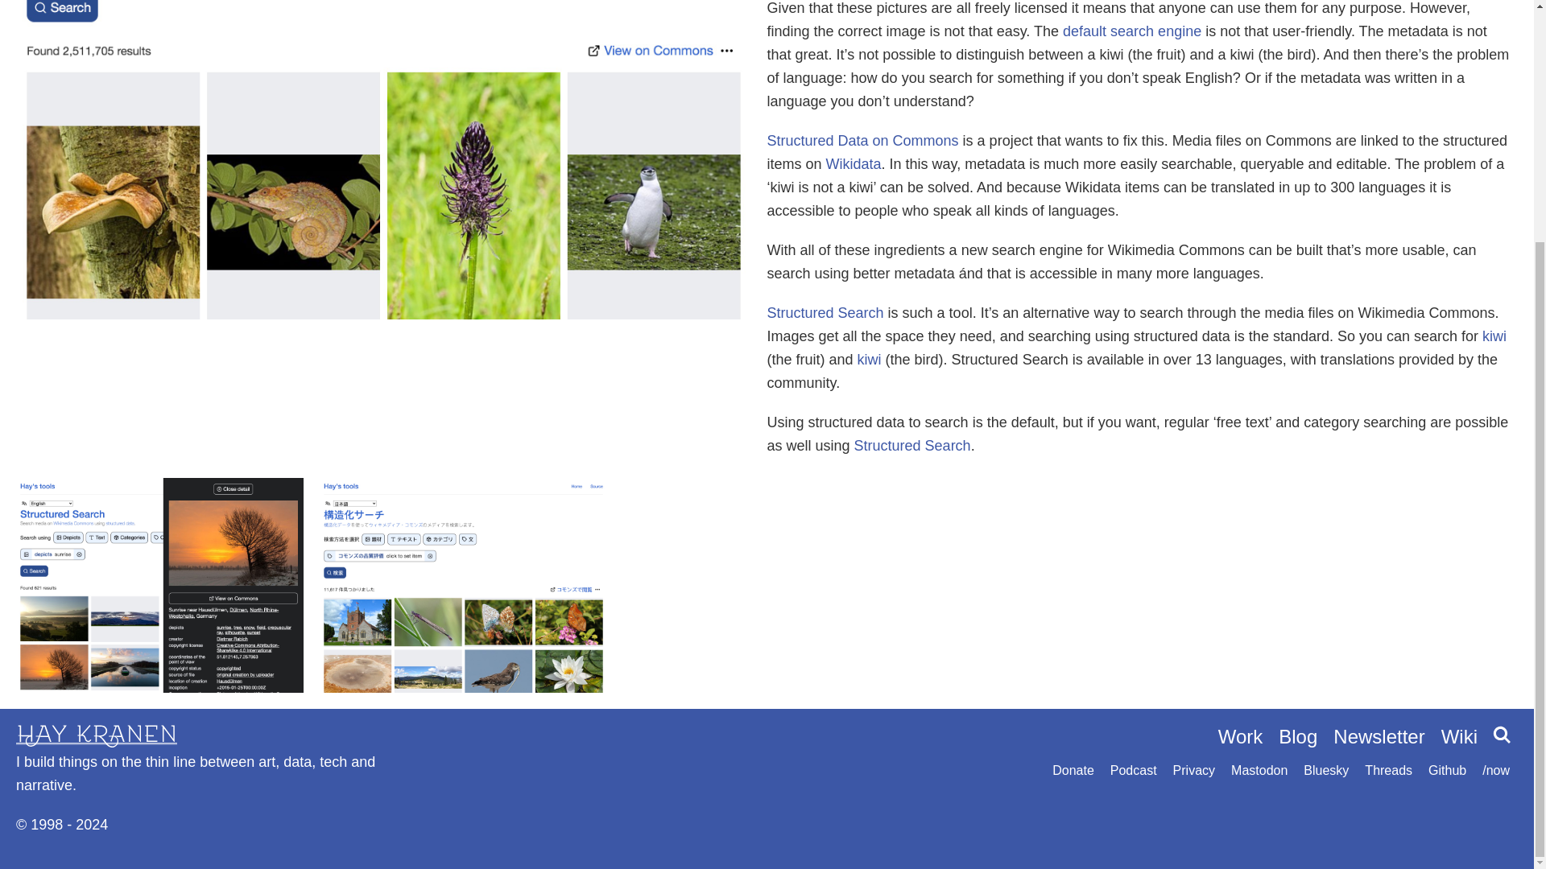 Image resolution: width=1546 pixels, height=869 pixels. Describe the element at coordinates (1325, 770) in the screenshot. I see `Bluesky` at that location.